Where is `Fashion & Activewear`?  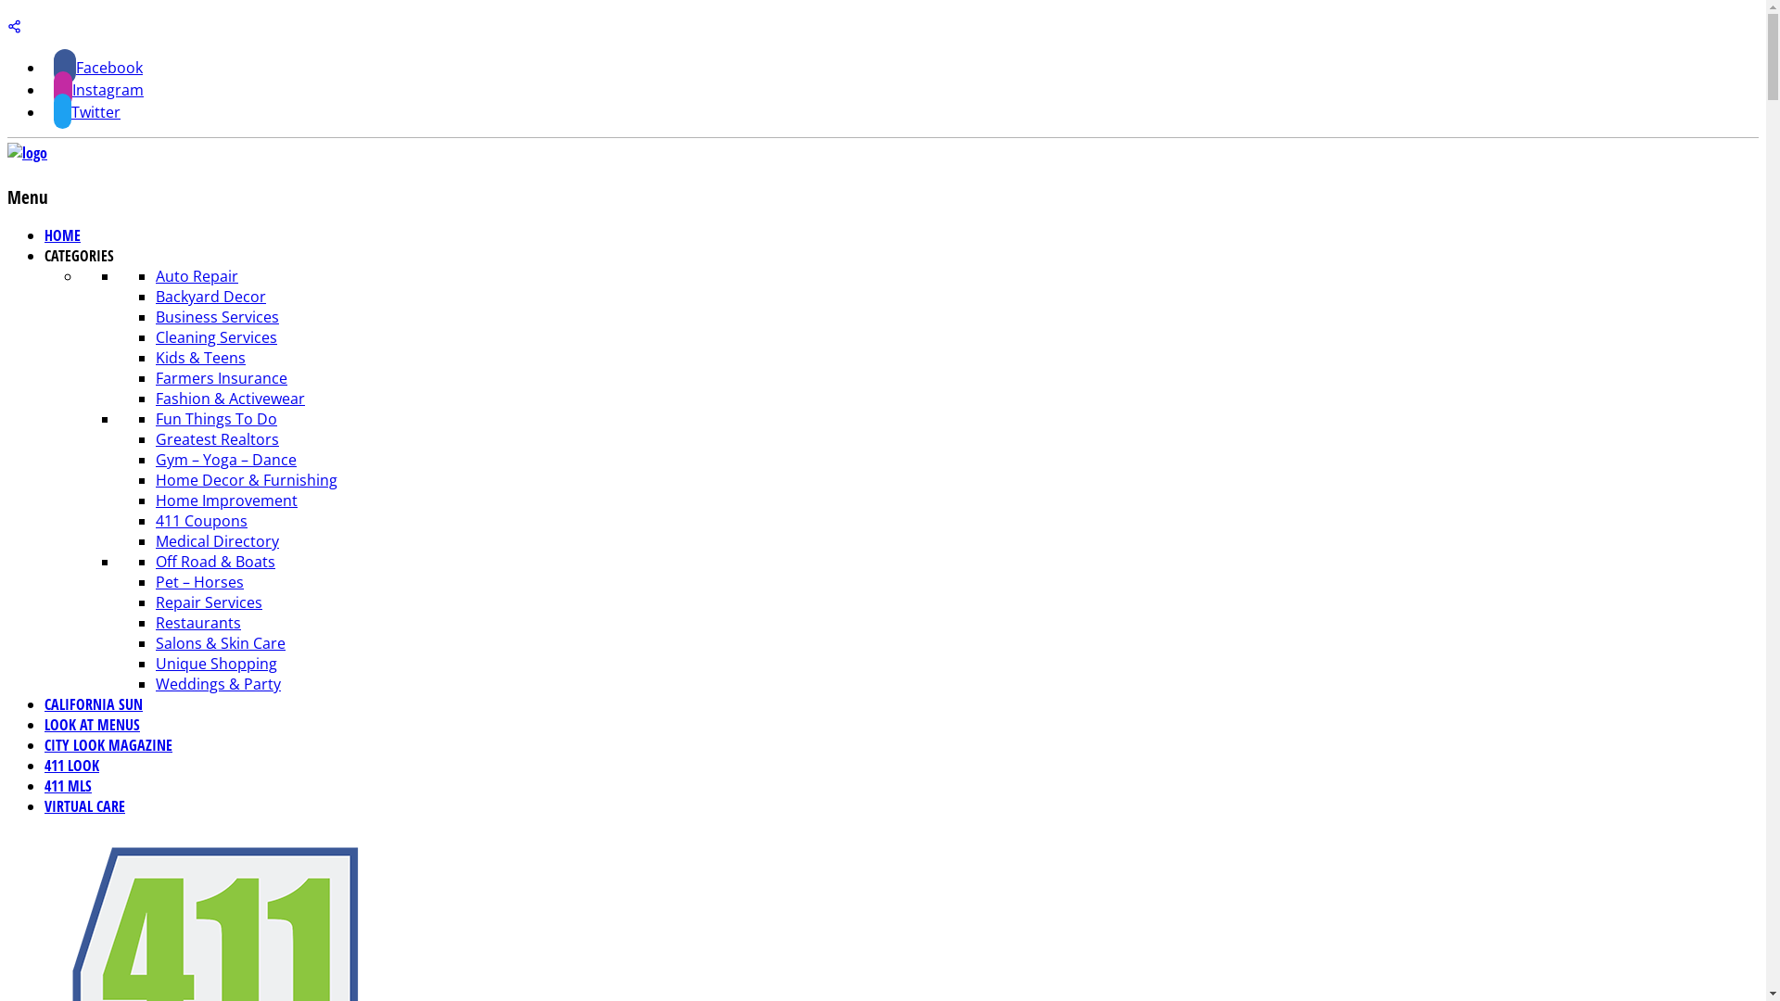 Fashion & Activewear is located at coordinates (230, 399).